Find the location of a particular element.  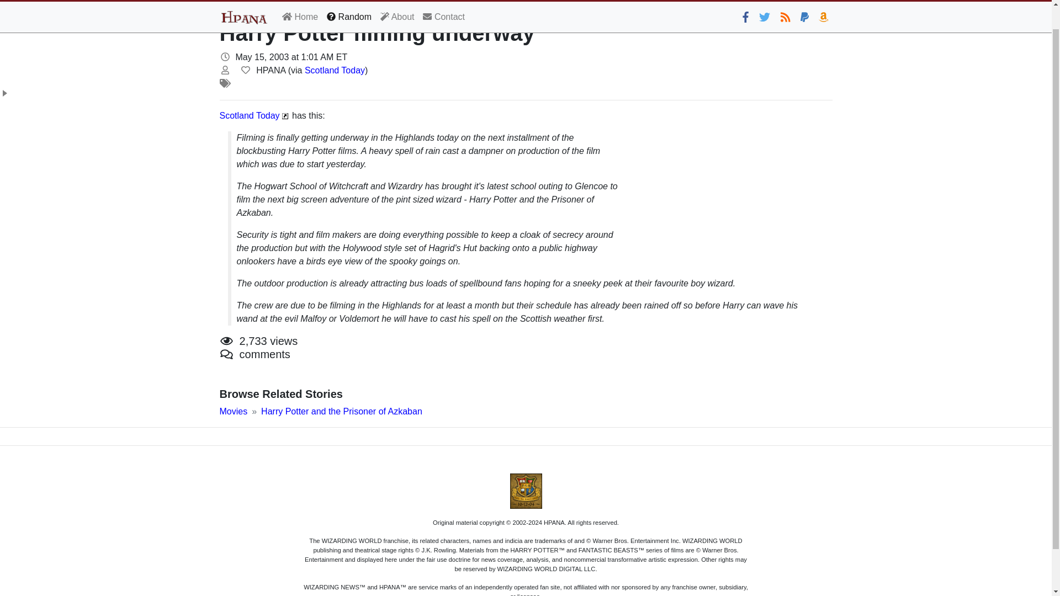

Tags is located at coordinates (225, 83).